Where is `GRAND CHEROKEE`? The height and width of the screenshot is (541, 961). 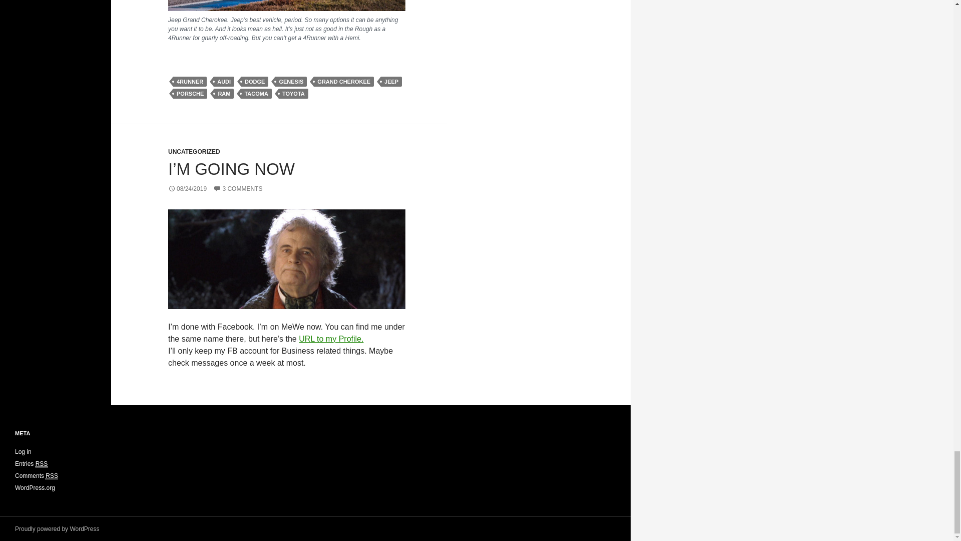
GRAND CHEROKEE is located at coordinates (343, 81).